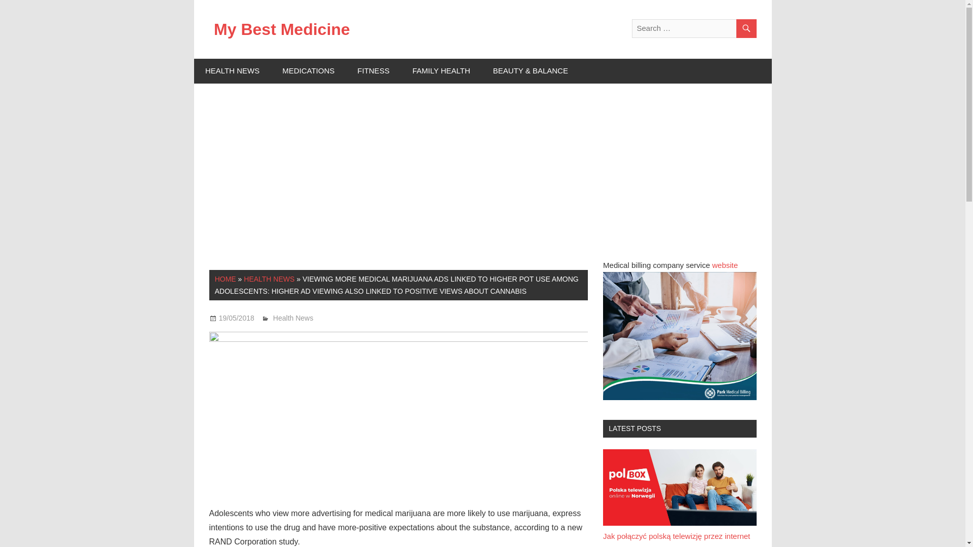 Image resolution: width=973 pixels, height=547 pixels. Describe the element at coordinates (725, 265) in the screenshot. I see `website` at that location.